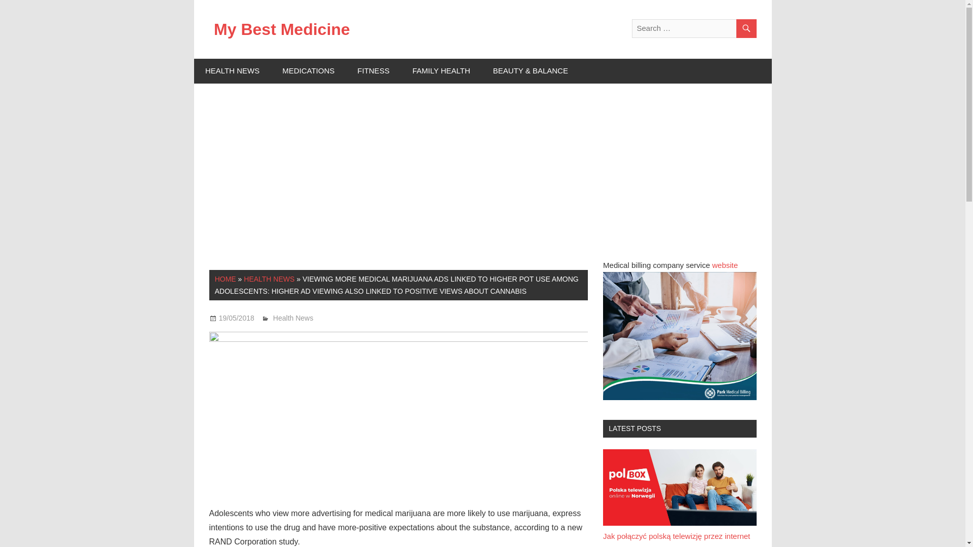 Image resolution: width=973 pixels, height=547 pixels. Describe the element at coordinates (725, 265) in the screenshot. I see `website` at that location.